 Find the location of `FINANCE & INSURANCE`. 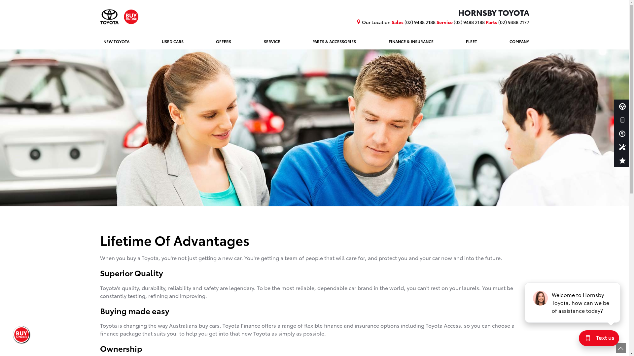

FINANCE & INSURANCE is located at coordinates (411, 42).